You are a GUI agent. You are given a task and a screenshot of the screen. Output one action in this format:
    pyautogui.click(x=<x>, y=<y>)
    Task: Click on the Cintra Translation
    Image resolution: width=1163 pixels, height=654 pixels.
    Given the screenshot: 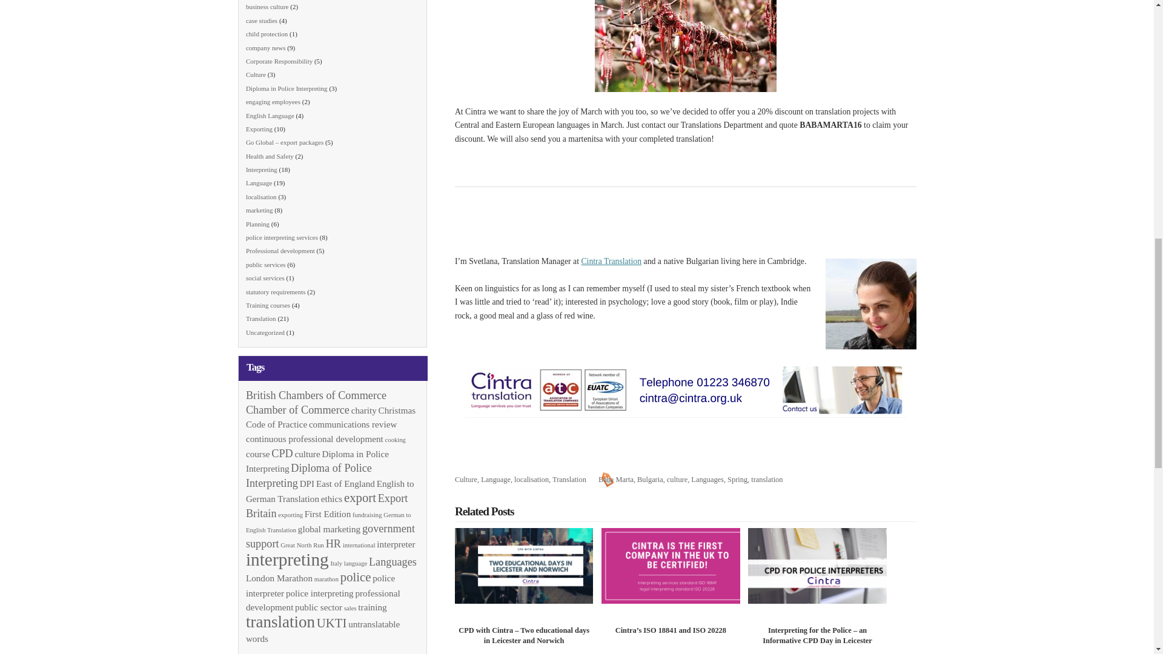 What is the action you would take?
    pyautogui.click(x=611, y=261)
    